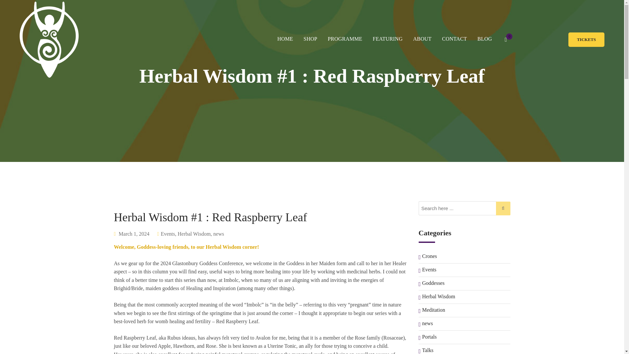 This screenshot has height=354, width=629. I want to click on 0, so click(506, 40).